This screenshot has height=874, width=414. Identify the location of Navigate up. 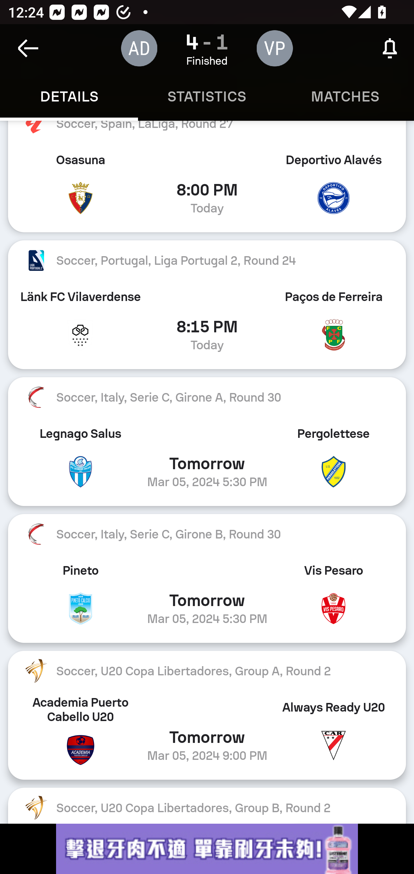
(28, 48).